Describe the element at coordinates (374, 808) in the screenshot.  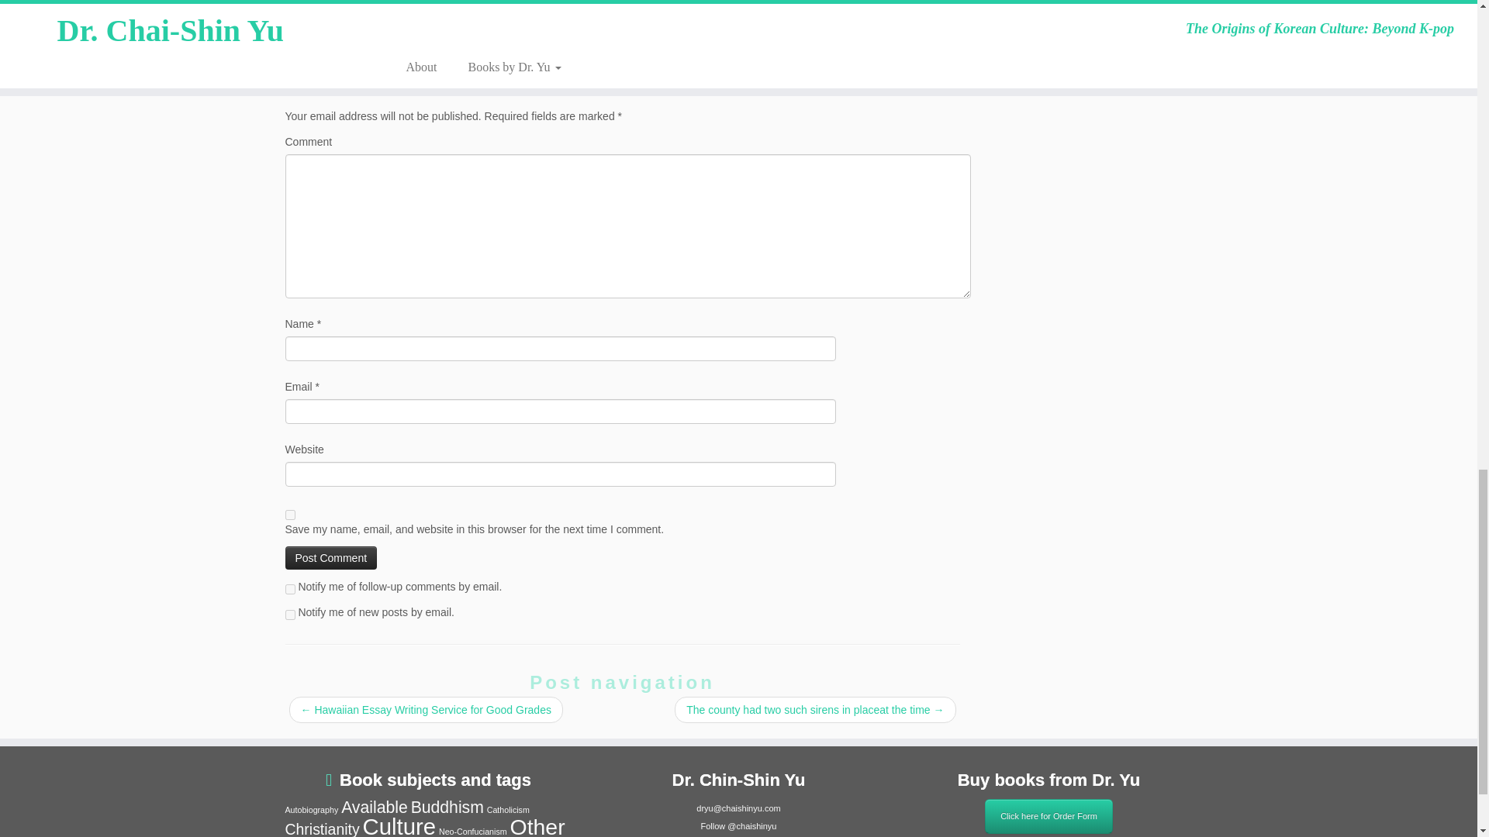
I see `Available` at that location.